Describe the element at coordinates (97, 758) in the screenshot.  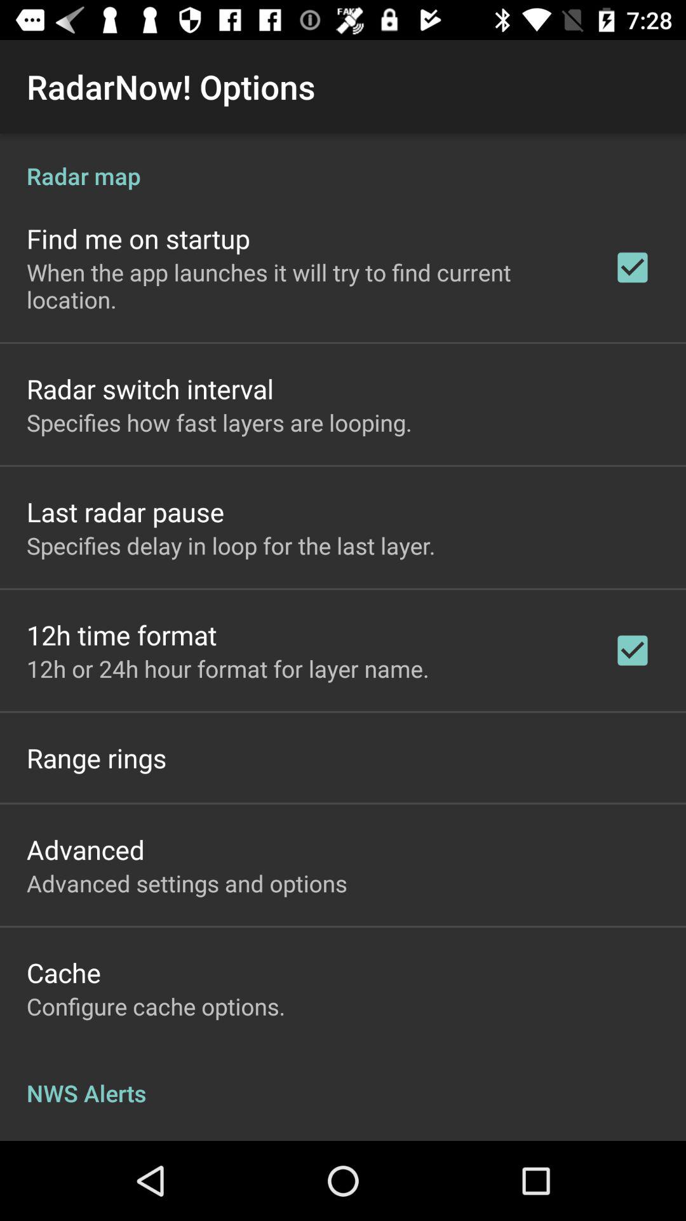
I see `select the range rings` at that location.